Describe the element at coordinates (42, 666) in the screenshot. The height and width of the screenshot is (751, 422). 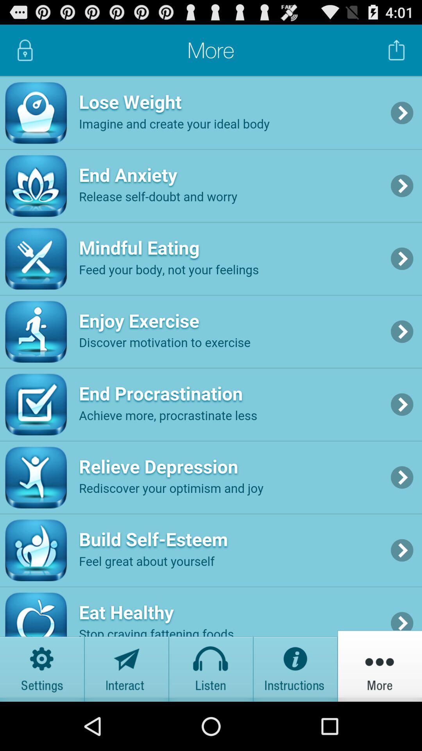
I see `open settings` at that location.